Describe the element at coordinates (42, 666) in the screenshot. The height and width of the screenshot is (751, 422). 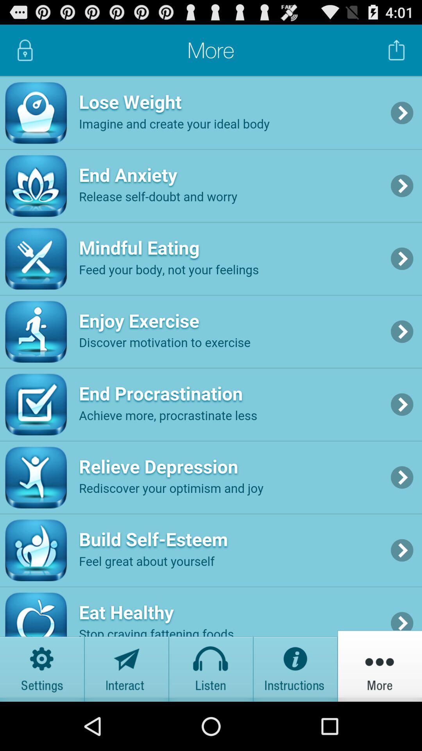
I see `open settings` at that location.